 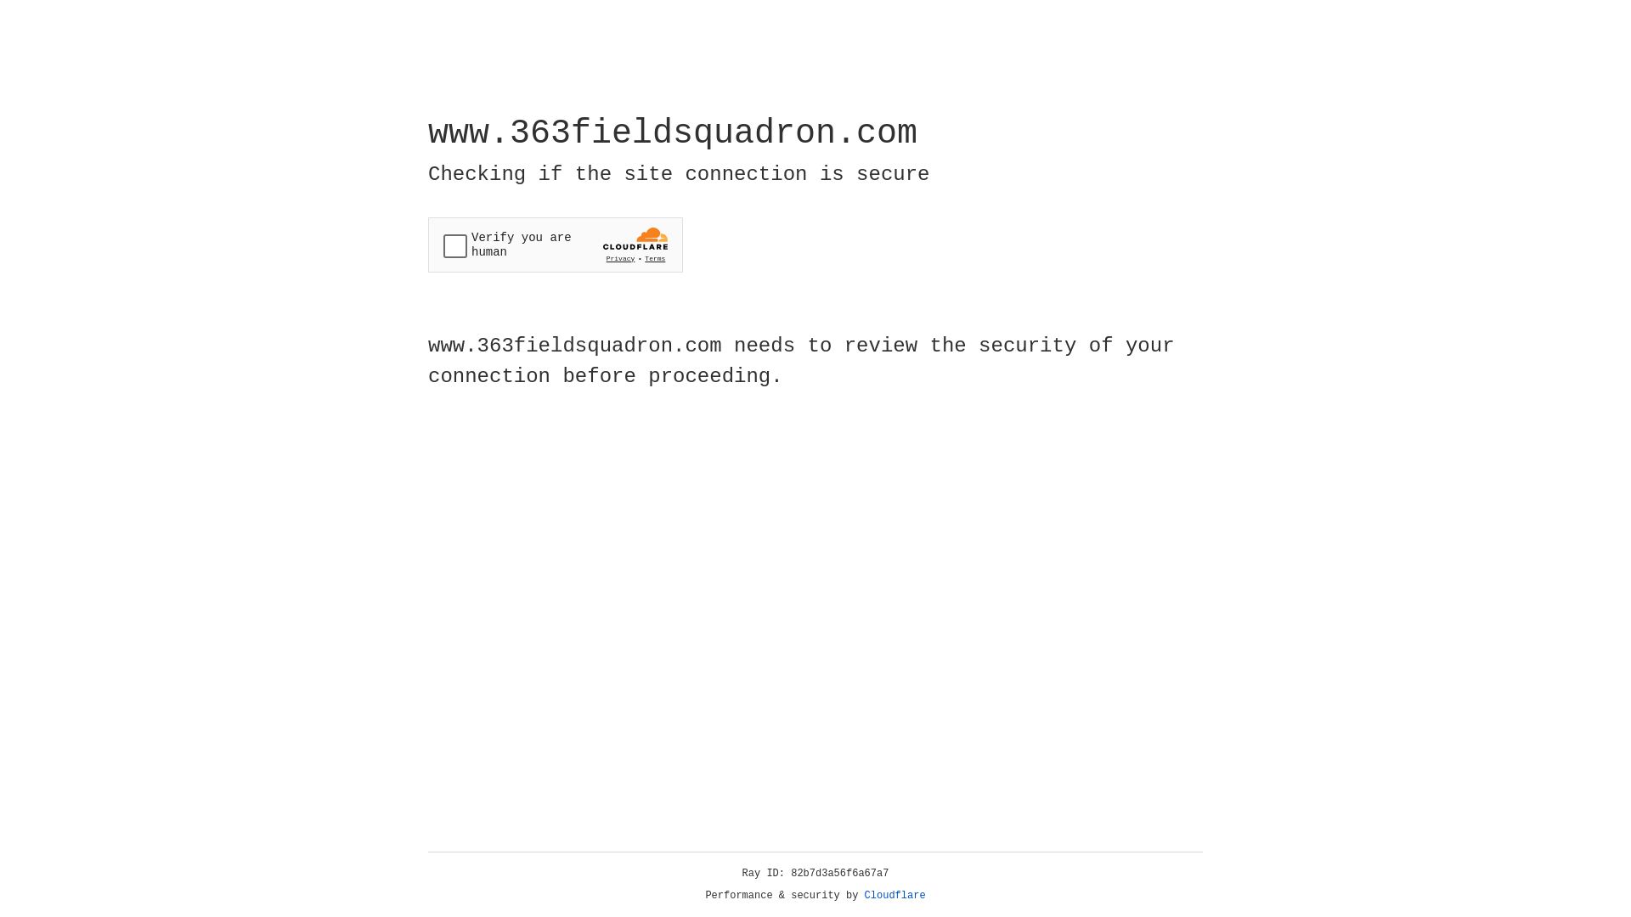 What do you see at coordinates (556, 245) in the screenshot?
I see `Widget containing a Cloudflare security challenge` at bounding box center [556, 245].